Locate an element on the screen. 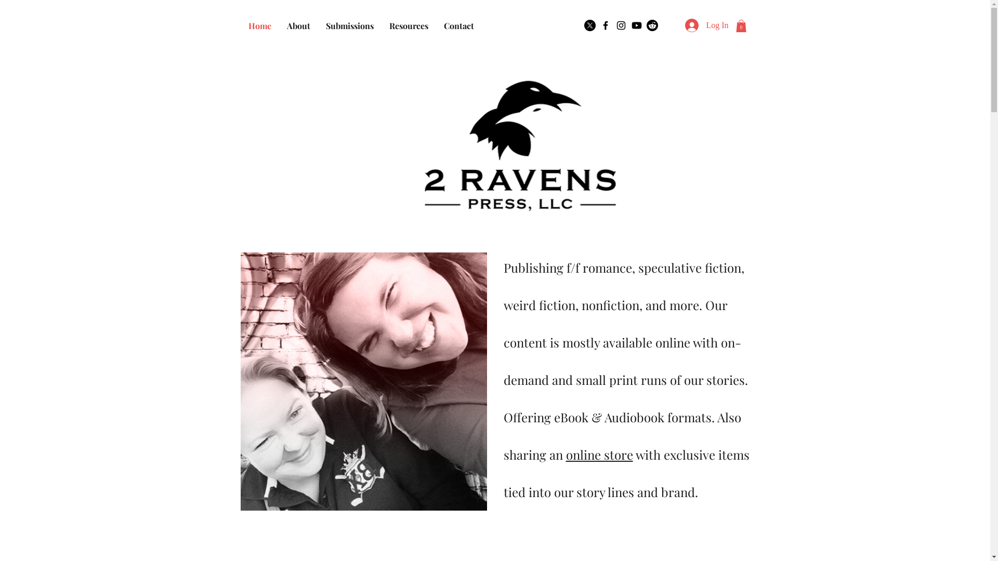 The height and width of the screenshot is (561, 998). 2ravenspress-logo is located at coordinates (520, 136).